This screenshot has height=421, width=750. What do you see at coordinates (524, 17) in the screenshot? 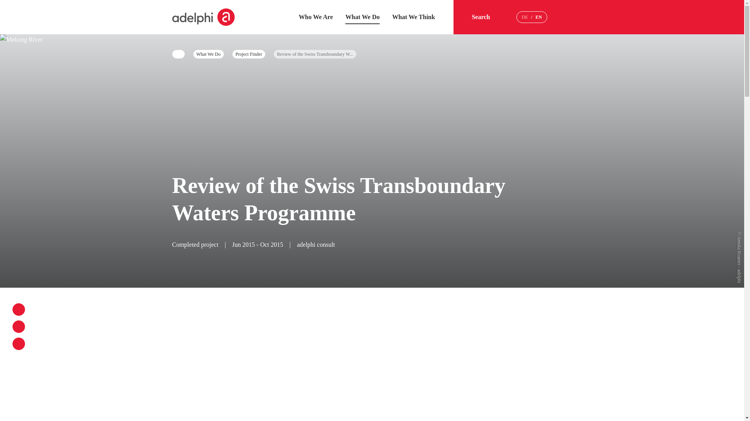
I see `DE` at bounding box center [524, 17].